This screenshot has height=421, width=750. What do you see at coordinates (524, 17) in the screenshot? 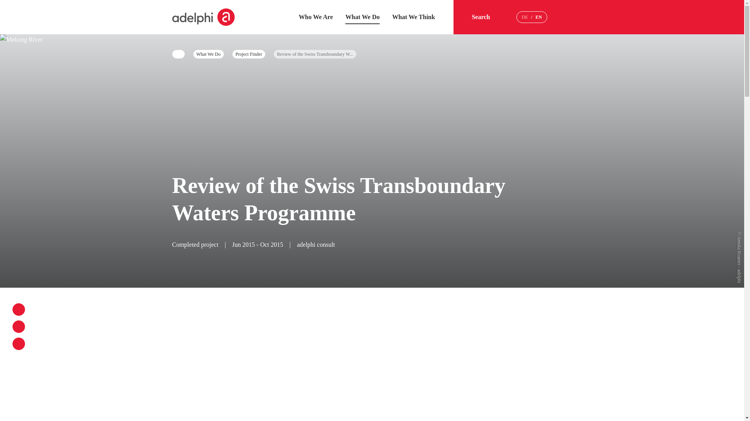
I see `DE` at bounding box center [524, 17].